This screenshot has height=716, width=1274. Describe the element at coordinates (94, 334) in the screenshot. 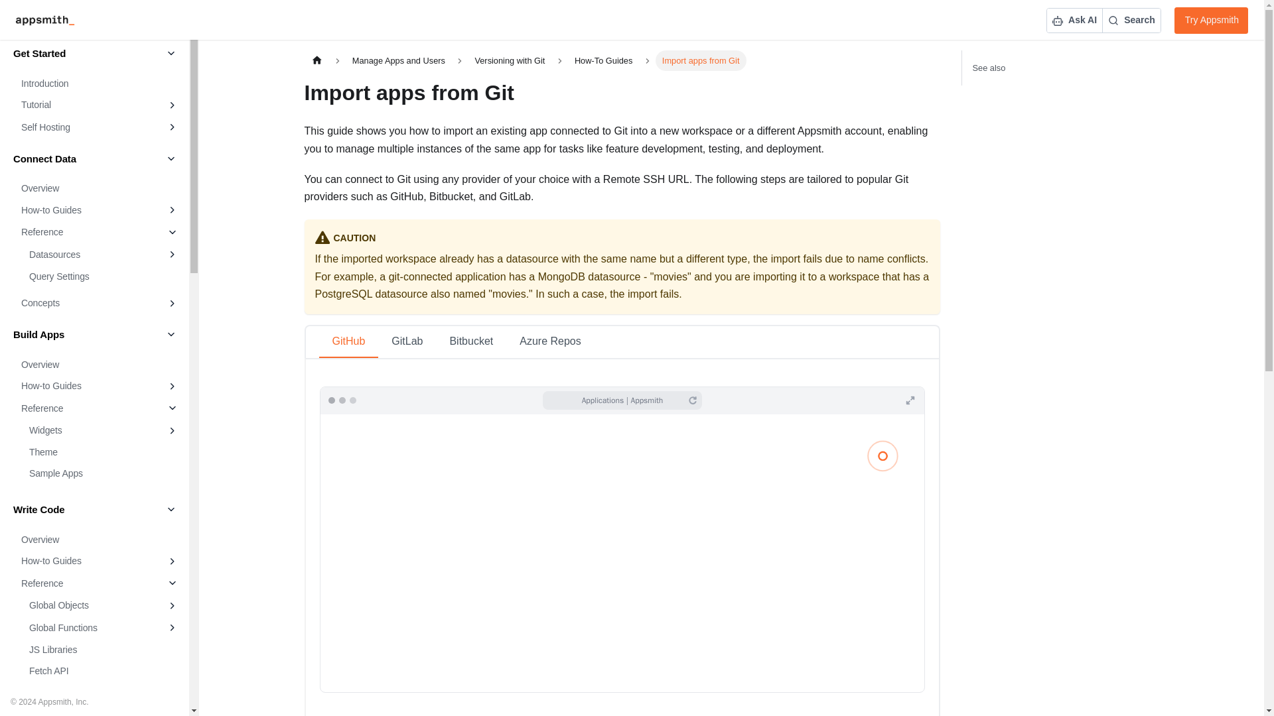

I see `Build Apps` at that location.